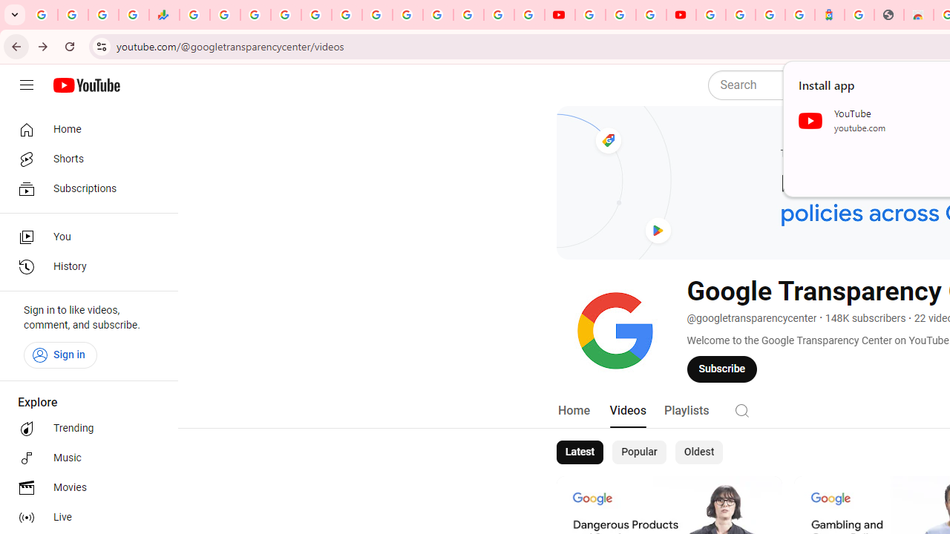  I want to click on Sign in - Google Accounts, so click(711, 15).